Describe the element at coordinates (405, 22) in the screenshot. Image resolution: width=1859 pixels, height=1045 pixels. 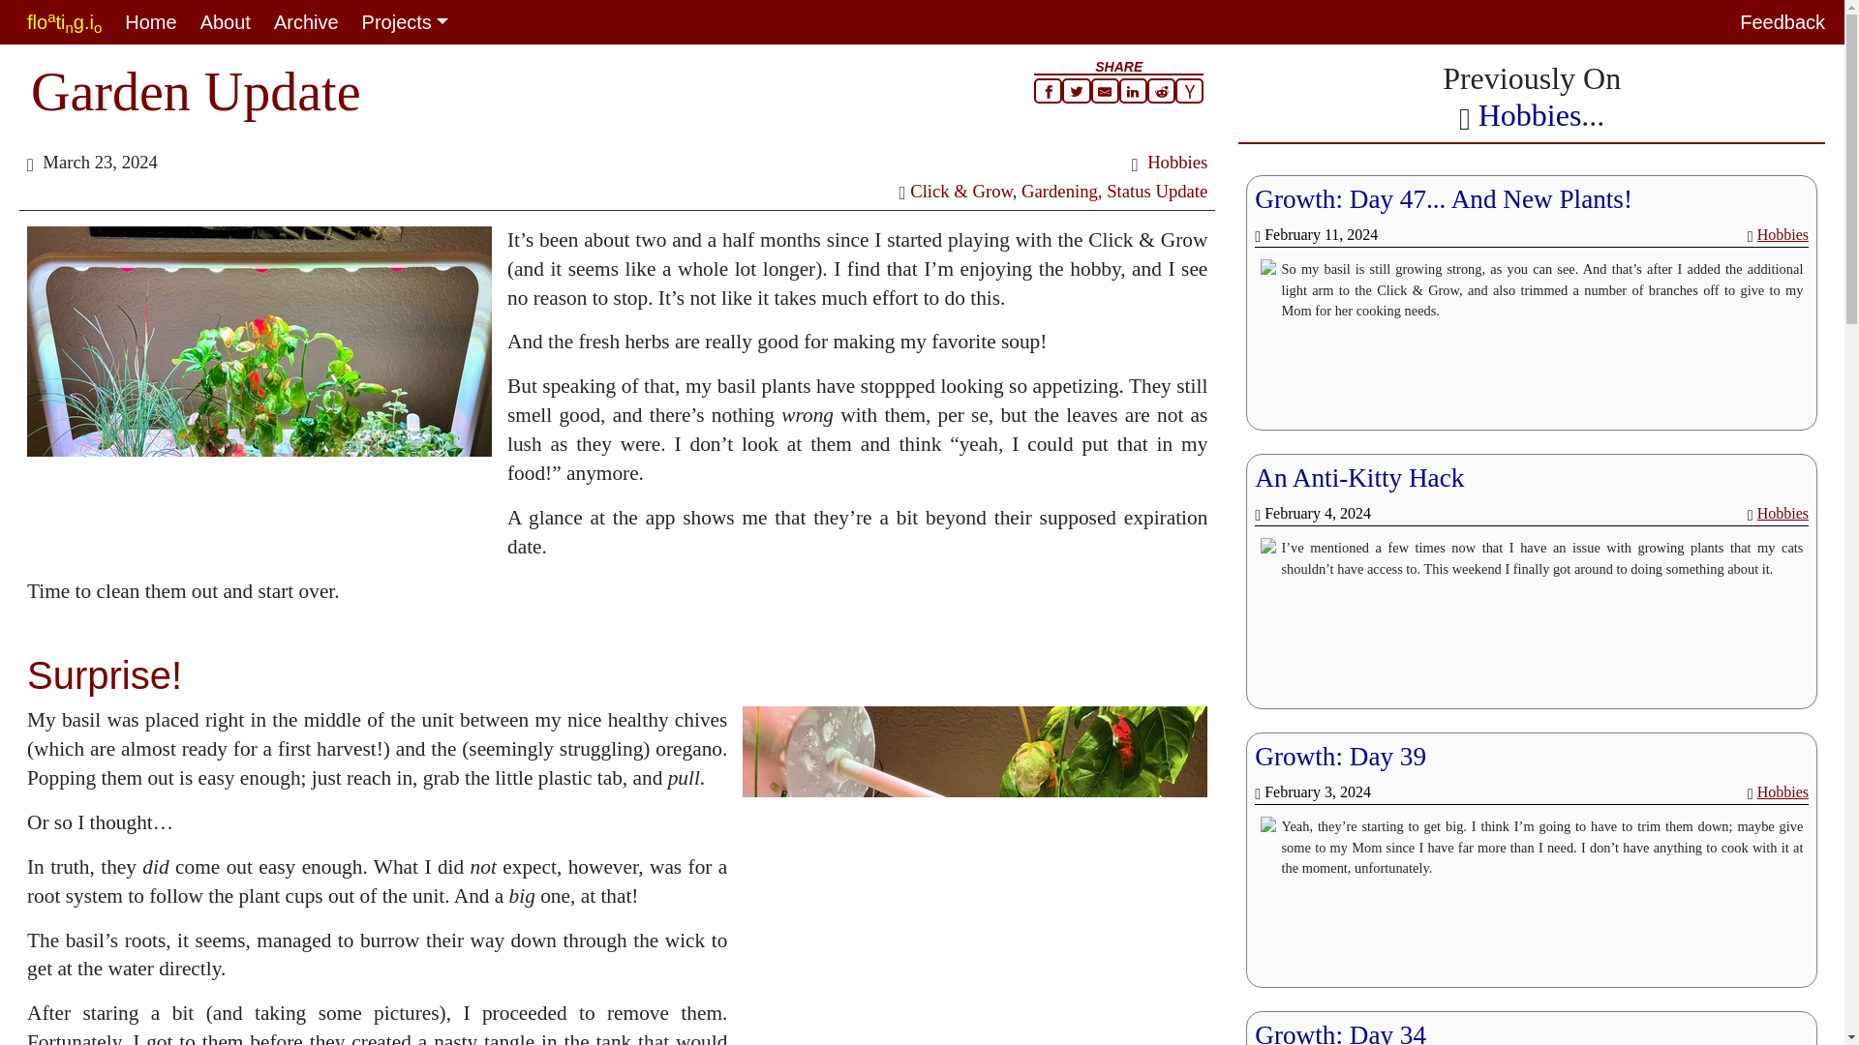
I see `Projects` at that location.